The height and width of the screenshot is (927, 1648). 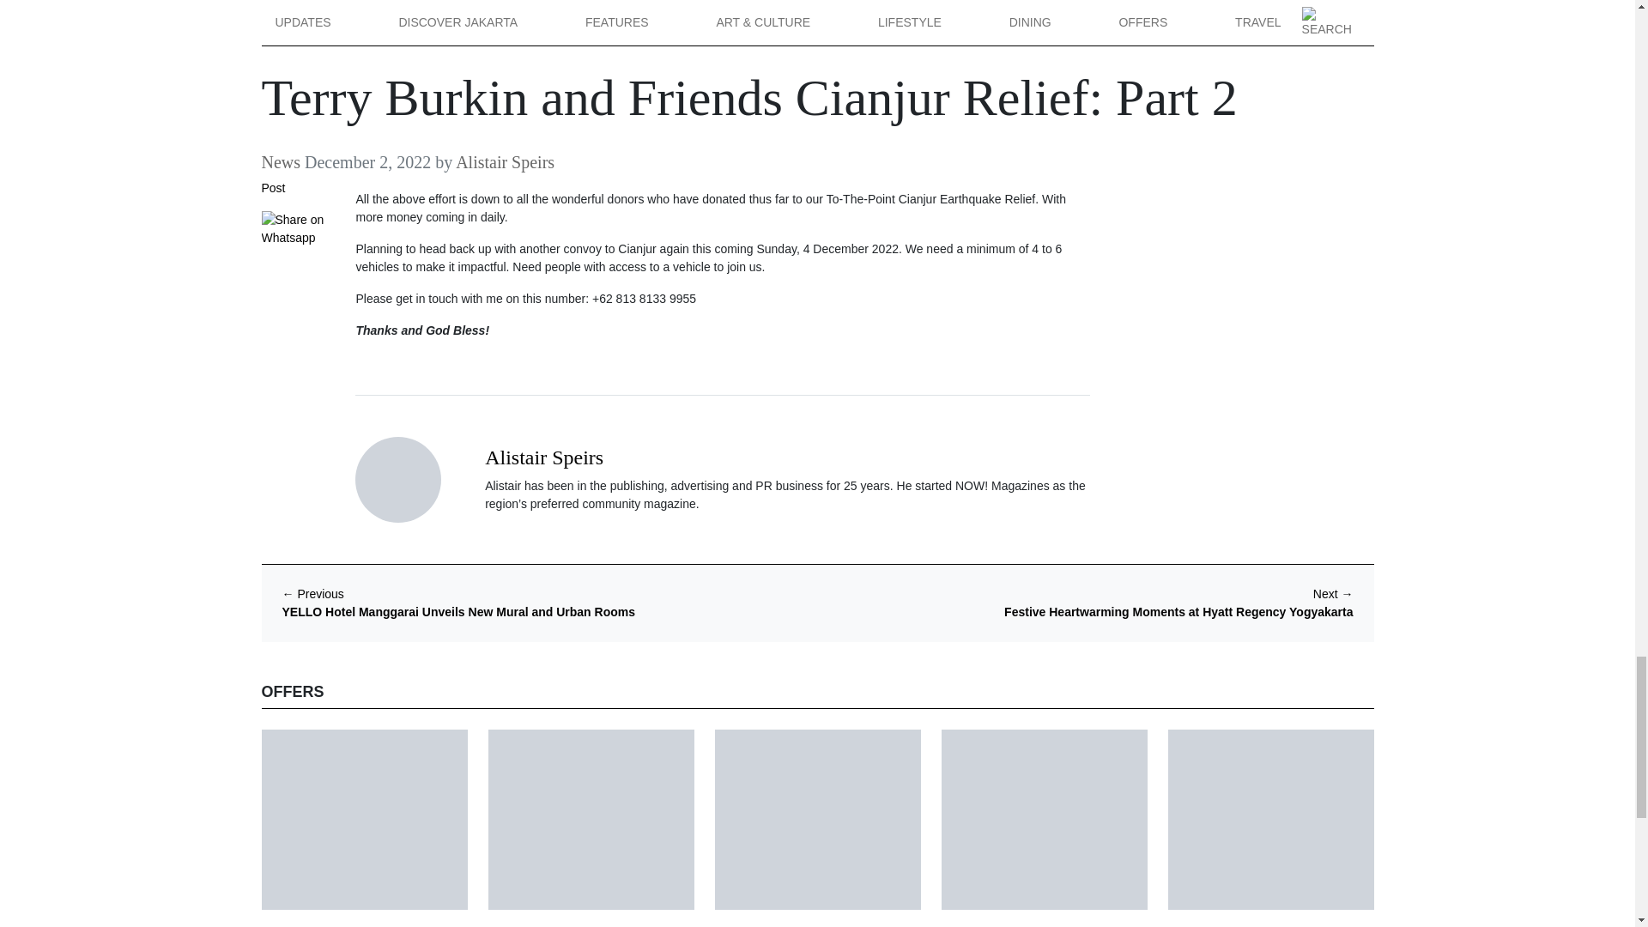 I want to click on Alistair Speirs, so click(x=543, y=457).